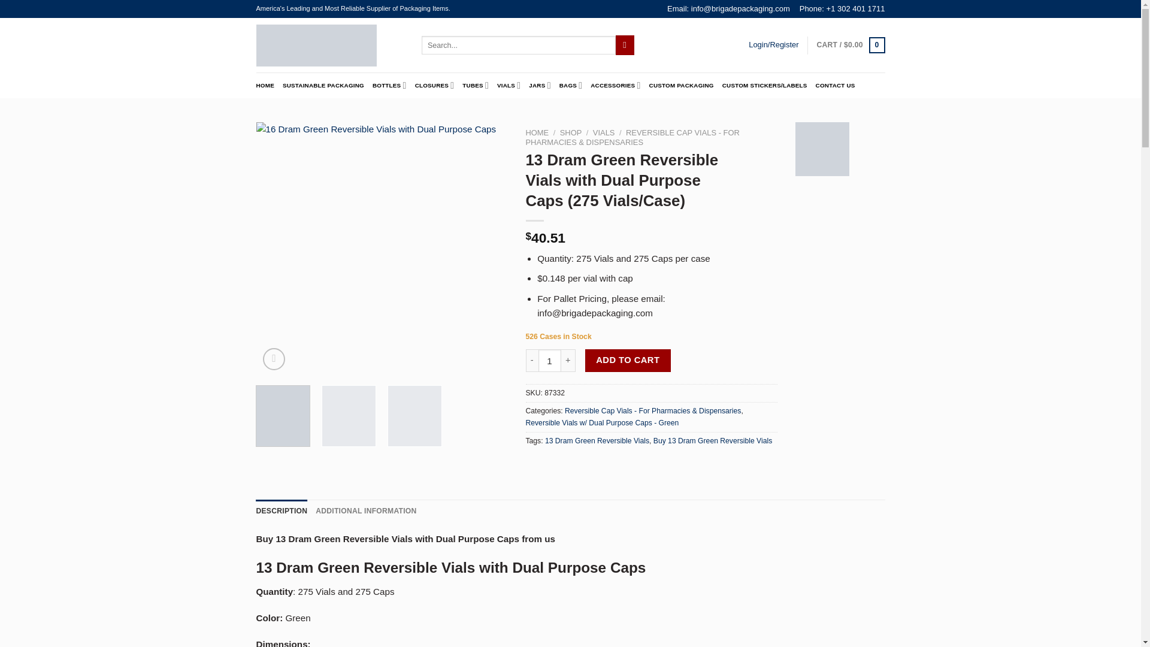 The height and width of the screenshot is (647, 1150). What do you see at coordinates (329, 44) in the screenshot?
I see `Brigade Packaging - Wholesale Packaging Supplier in USA` at bounding box center [329, 44].